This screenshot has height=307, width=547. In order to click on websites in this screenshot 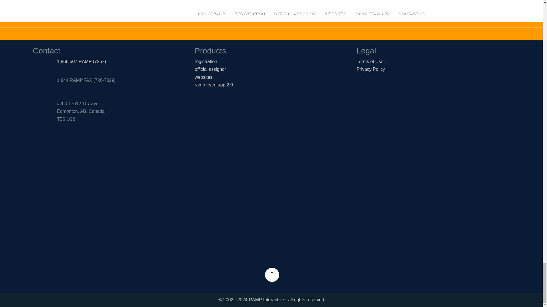, I will do `click(203, 77)`.